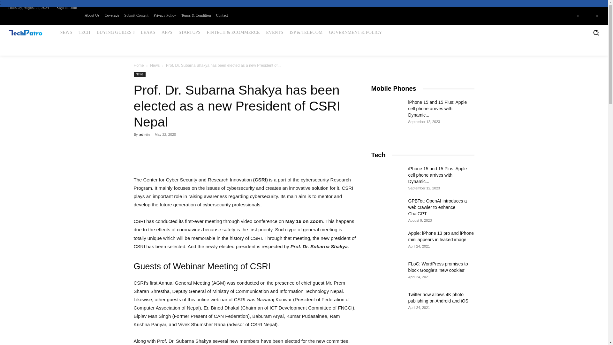 The height and width of the screenshot is (345, 613). What do you see at coordinates (92, 15) in the screenshot?
I see `About Us` at bounding box center [92, 15].